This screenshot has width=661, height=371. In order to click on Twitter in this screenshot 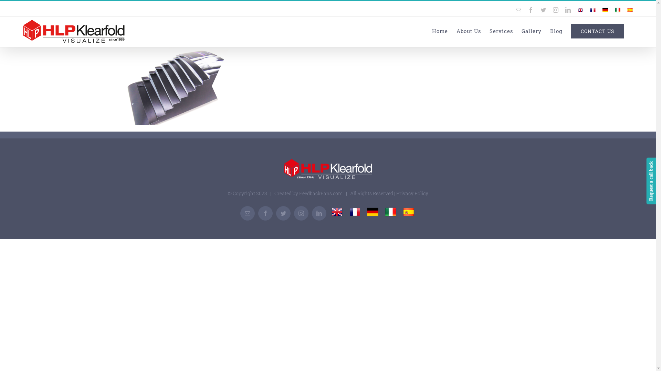, I will do `click(543, 10)`.